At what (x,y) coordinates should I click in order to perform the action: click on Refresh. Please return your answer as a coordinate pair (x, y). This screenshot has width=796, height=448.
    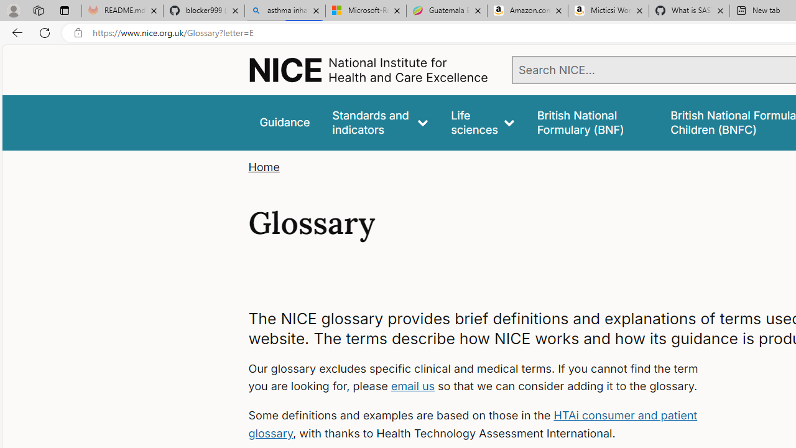
    Looking at the image, I should click on (45, 32).